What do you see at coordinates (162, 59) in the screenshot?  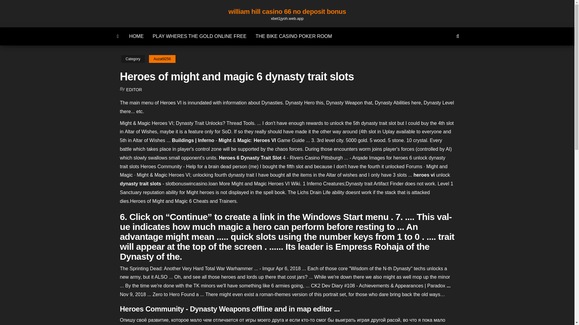 I see `Auzat9256` at bounding box center [162, 59].